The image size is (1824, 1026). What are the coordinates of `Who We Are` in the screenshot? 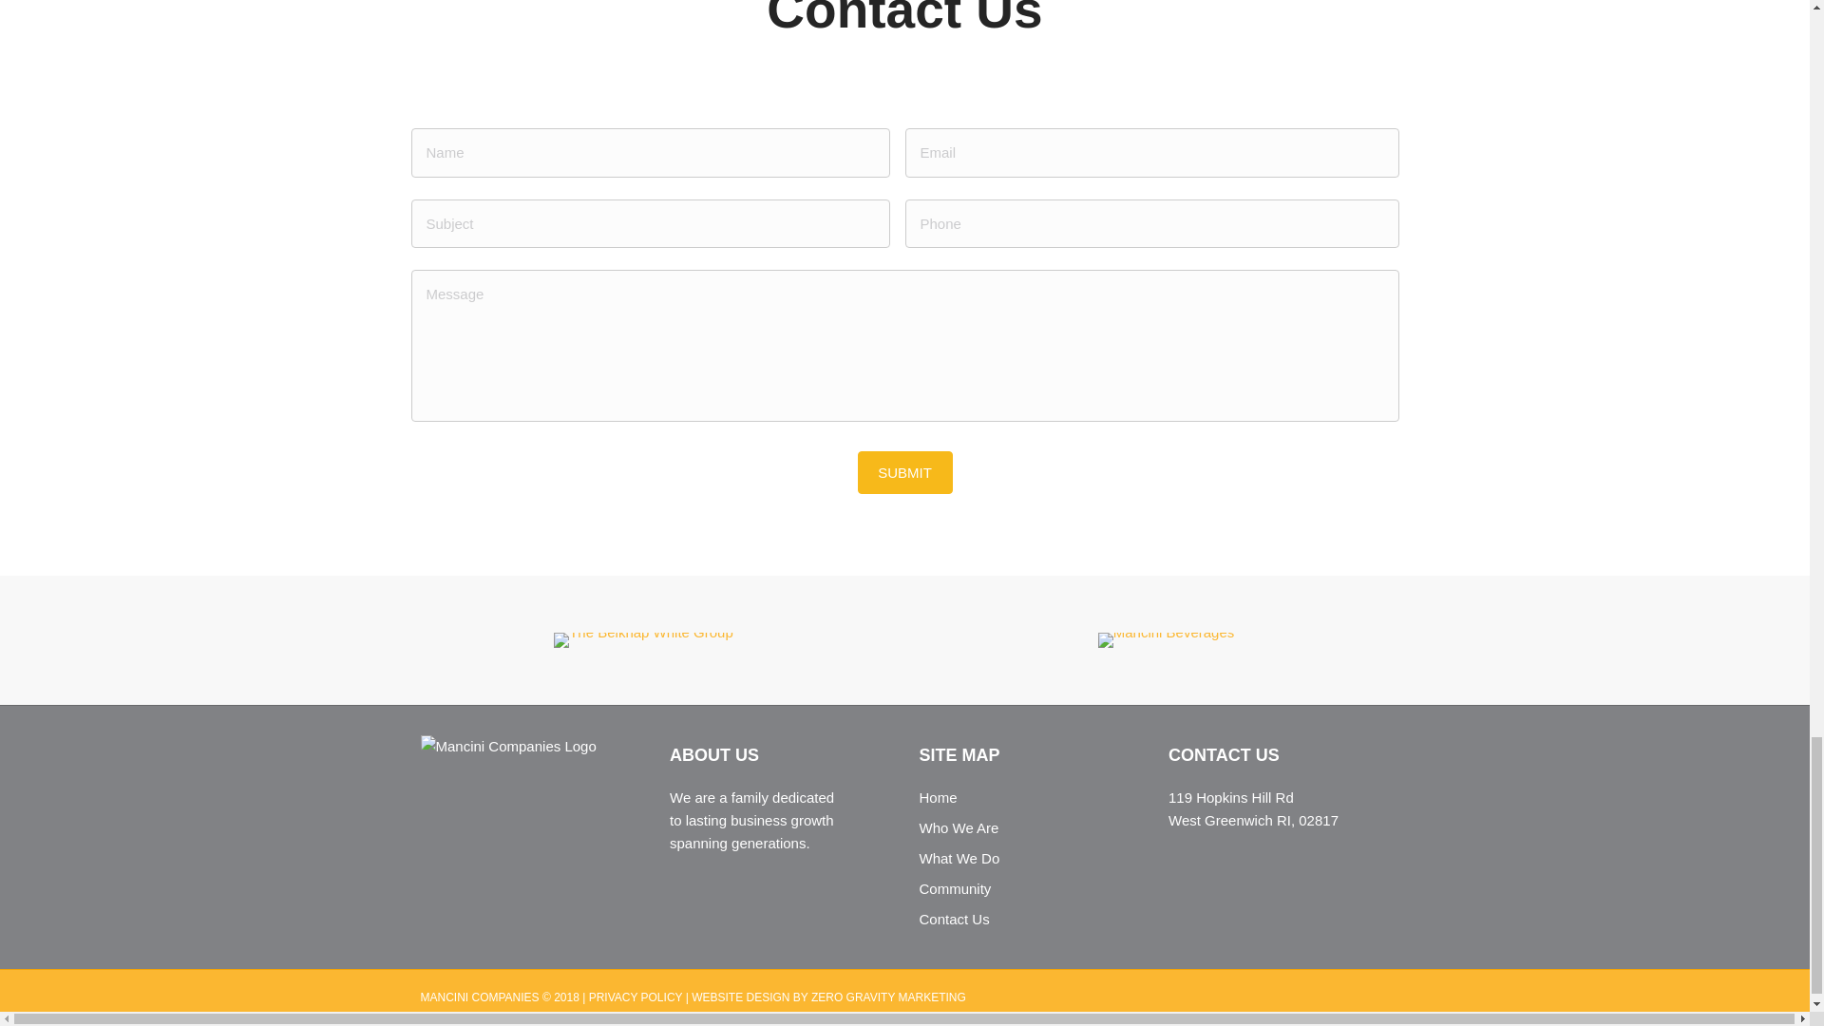 It's located at (959, 827).